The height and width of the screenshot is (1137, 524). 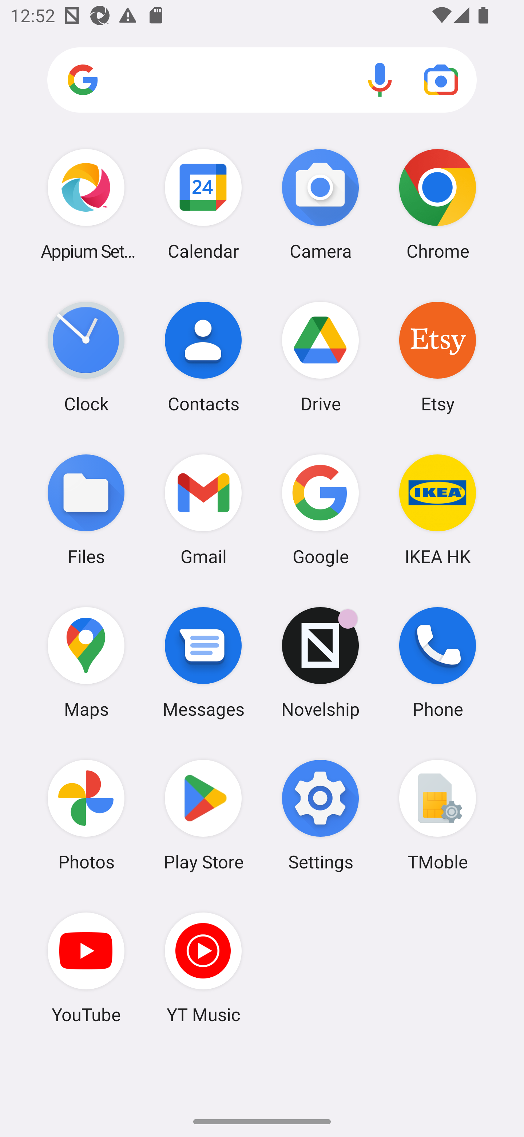 I want to click on Chrome, so click(x=437, y=204).